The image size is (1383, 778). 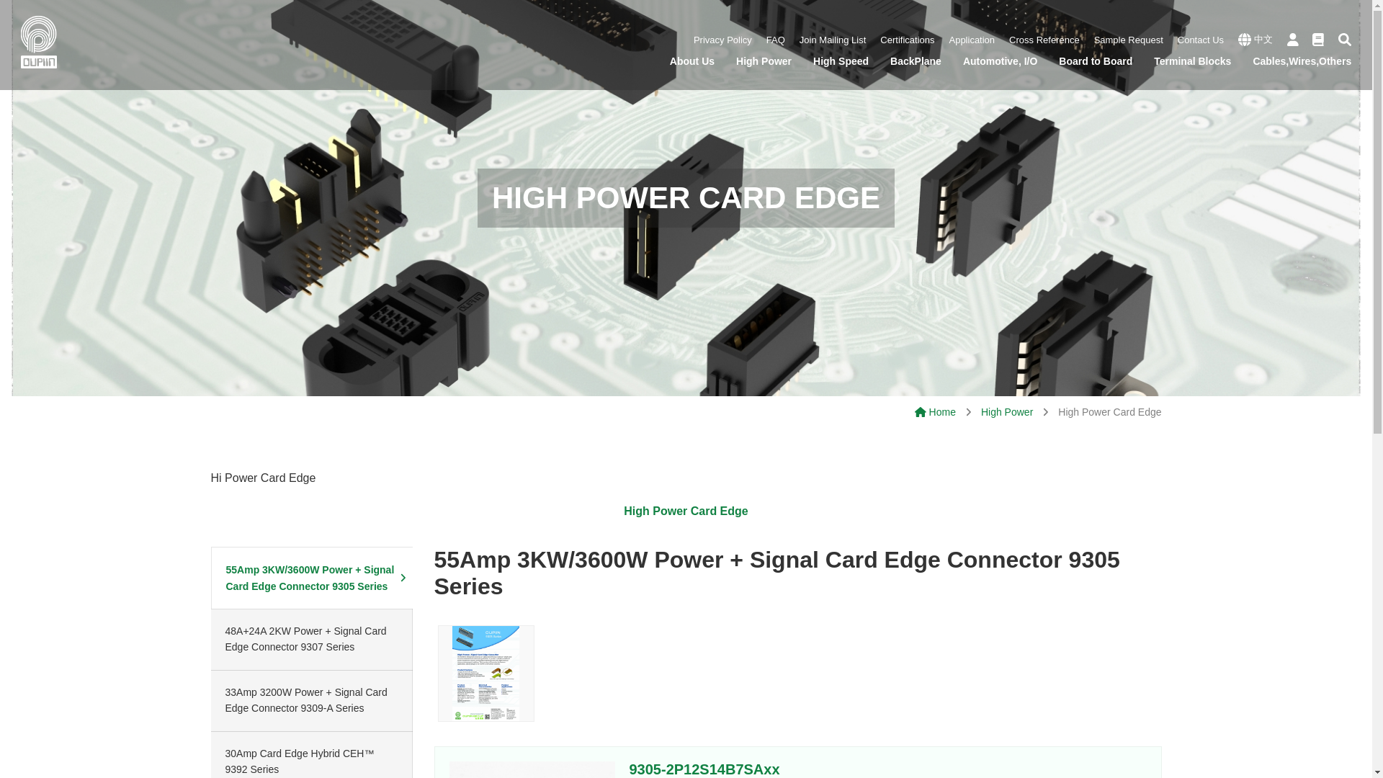 What do you see at coordinates (723, 39) in the screenshot?
I see `Privacy Policy` at bounding box center [723, 39].